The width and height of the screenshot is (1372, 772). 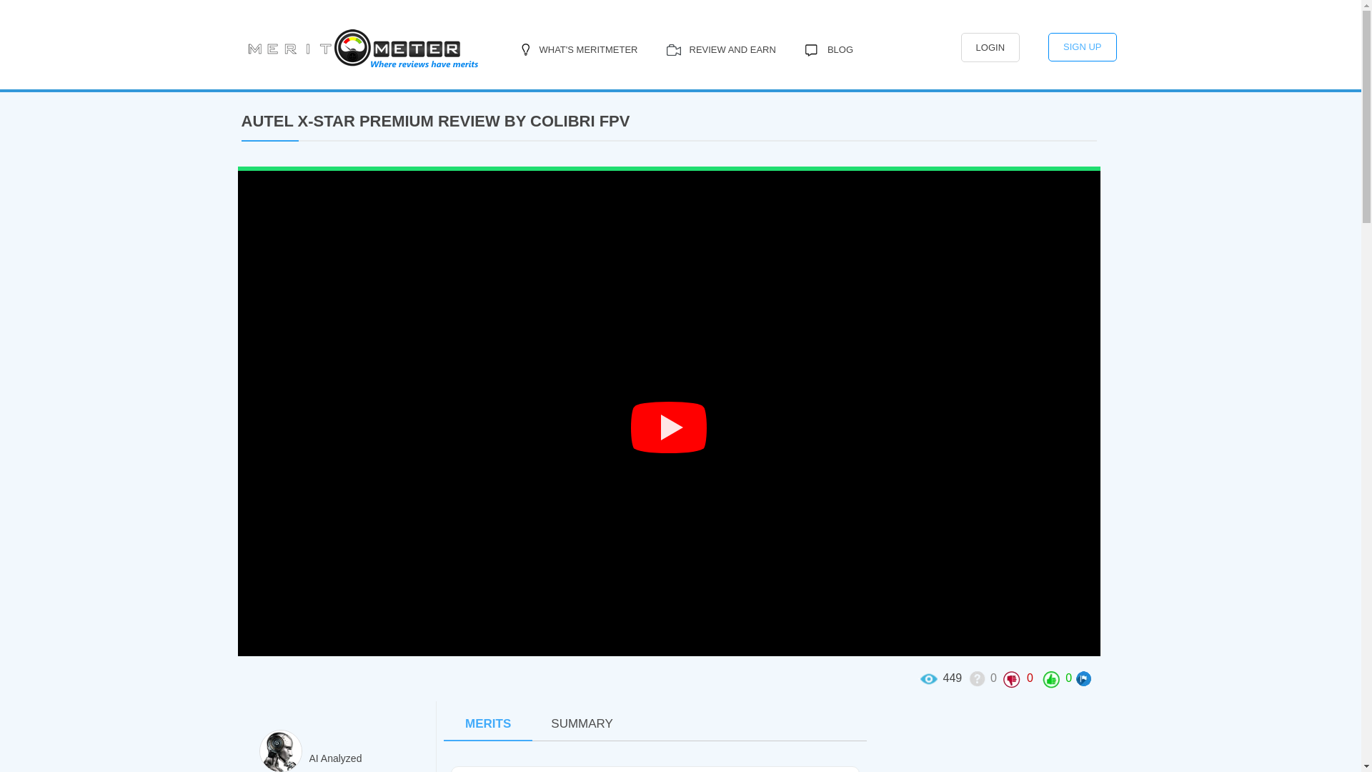 I want to click on Vote Down, so click(x=1012, y=679).